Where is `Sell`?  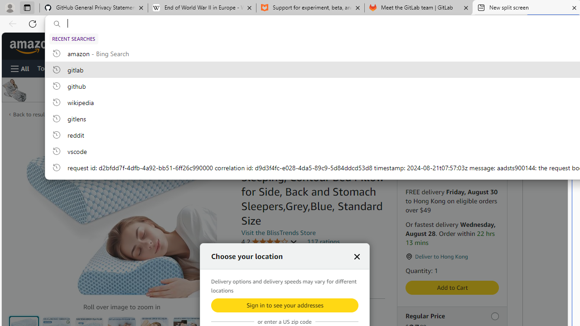 Sell is located at coordinates (215, 68).